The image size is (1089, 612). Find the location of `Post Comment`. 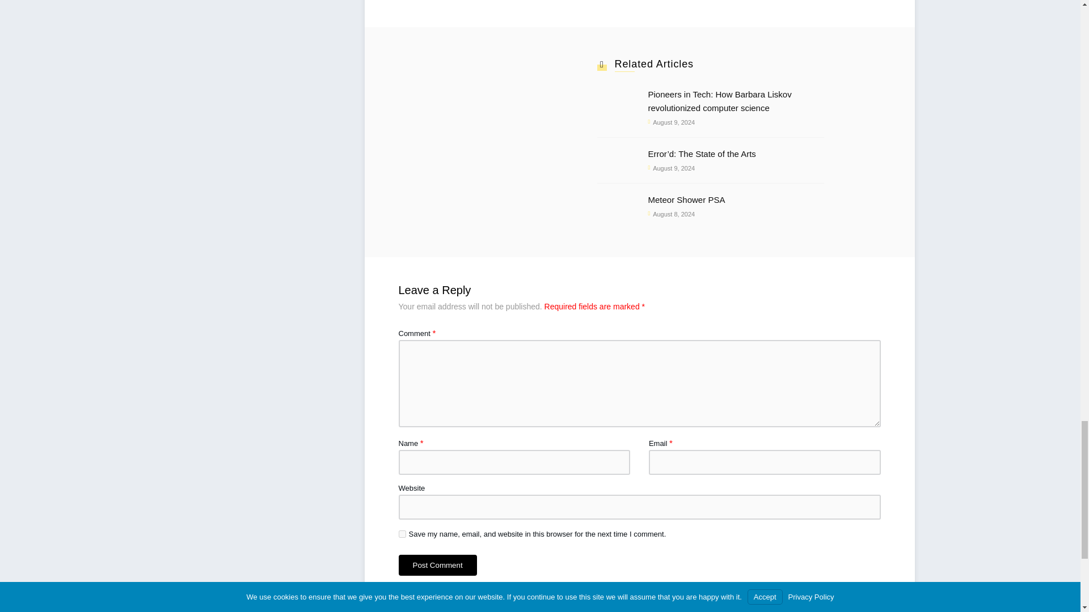

Post Comment is located at coordinates (437, 565).